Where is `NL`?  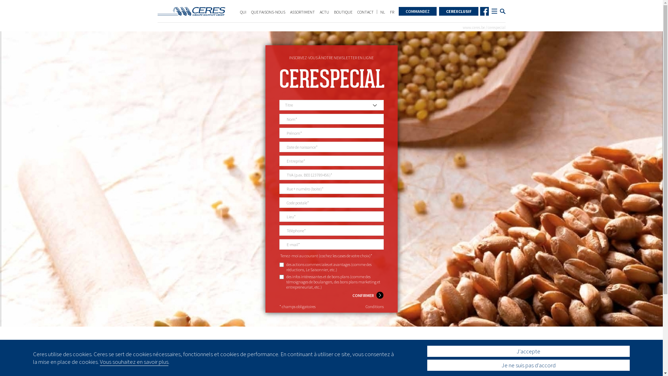
NL is located at coordinates (382, 12).